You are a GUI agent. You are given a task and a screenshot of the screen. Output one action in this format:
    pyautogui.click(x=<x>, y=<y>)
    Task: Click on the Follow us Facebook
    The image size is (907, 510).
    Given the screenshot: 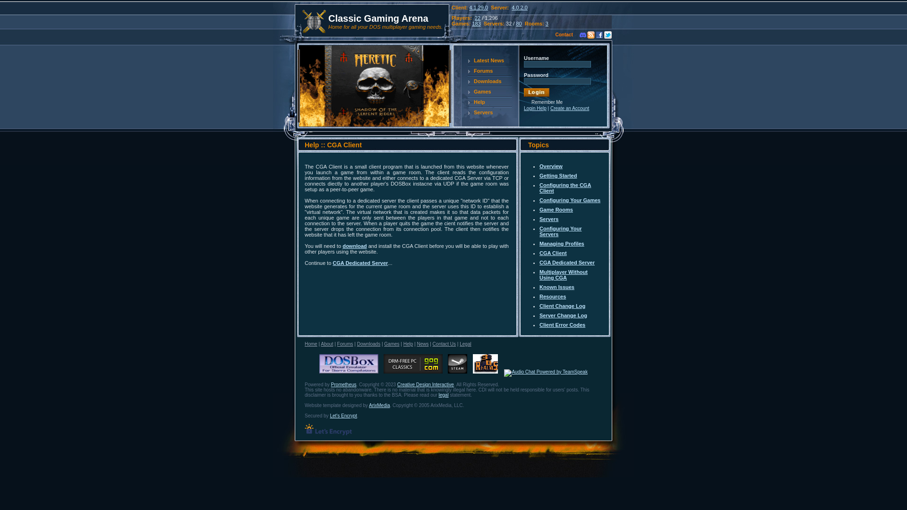 What is the action you would take?
    pyautogui.click(x=599, y=35)
    